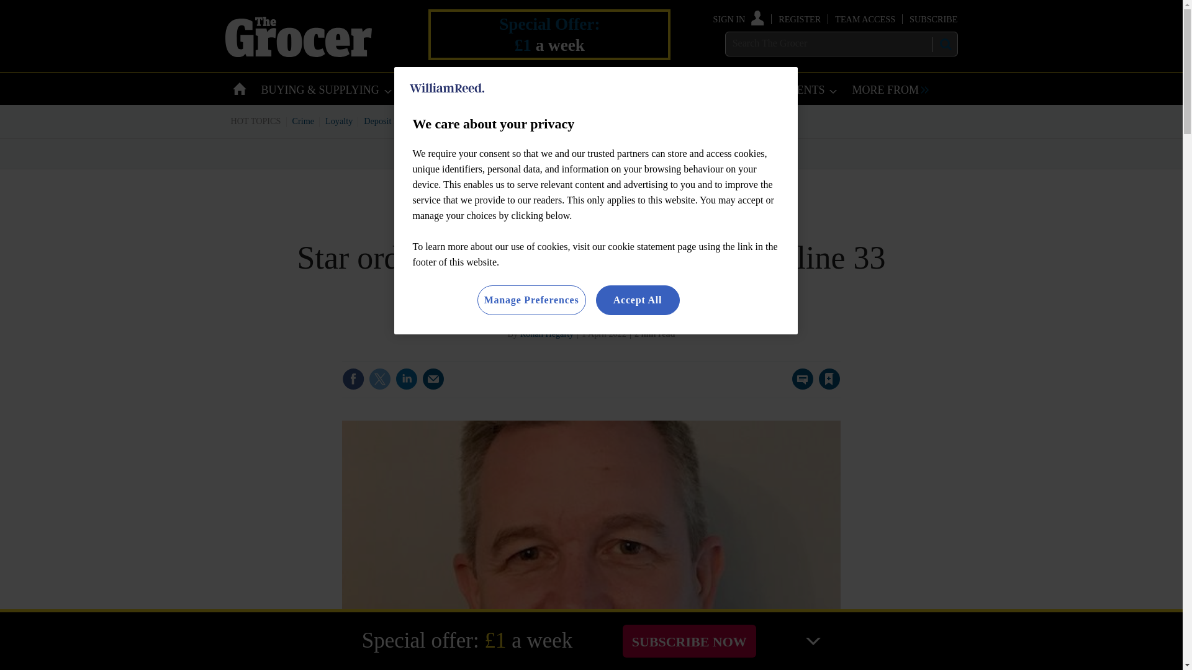 The height and width of the screenshot is (670, 1192). I want to click on Vaping, so click(634, 120).